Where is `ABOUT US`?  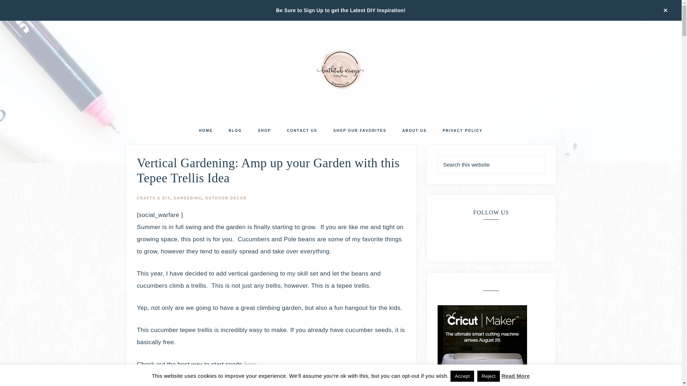
ABOUT US is located at coordinates (414, 131).